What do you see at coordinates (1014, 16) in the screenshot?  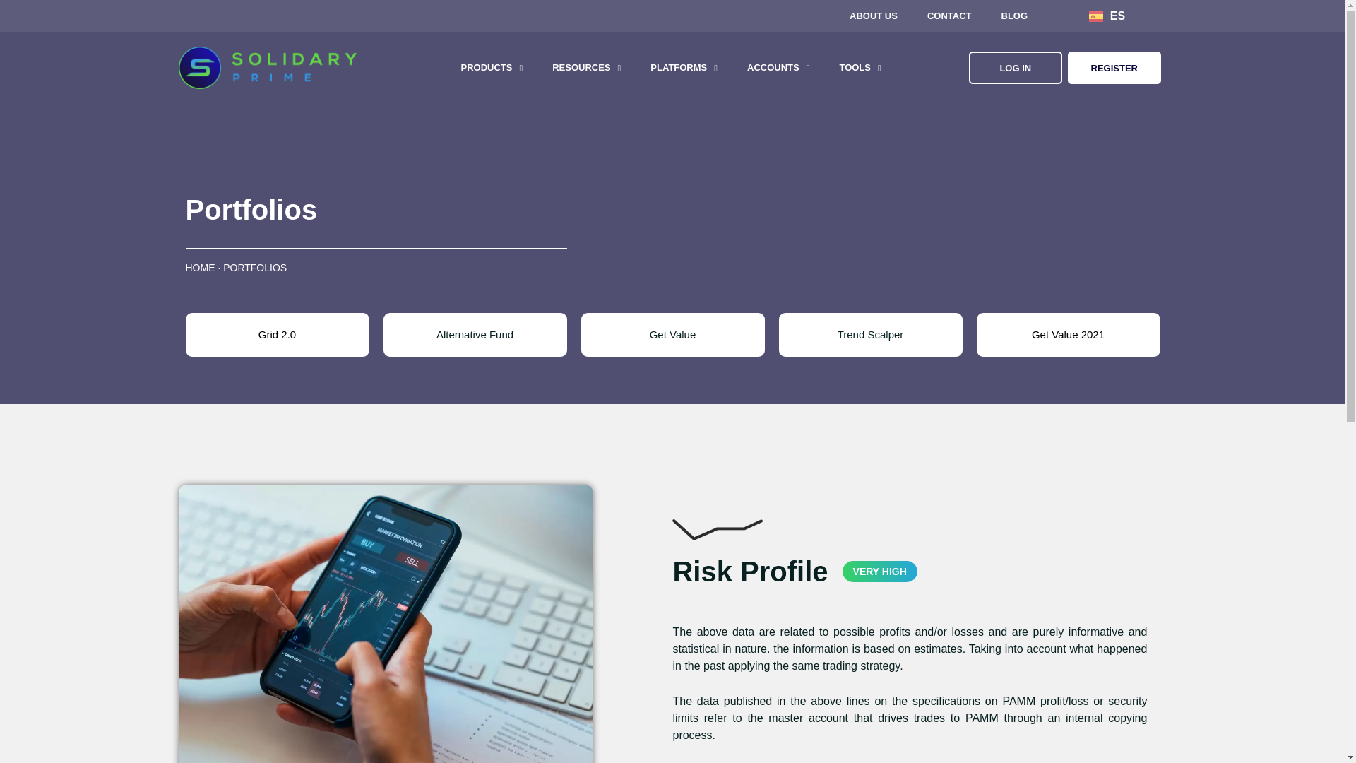 I see `BLOG` at bounding box center [1014, 16].